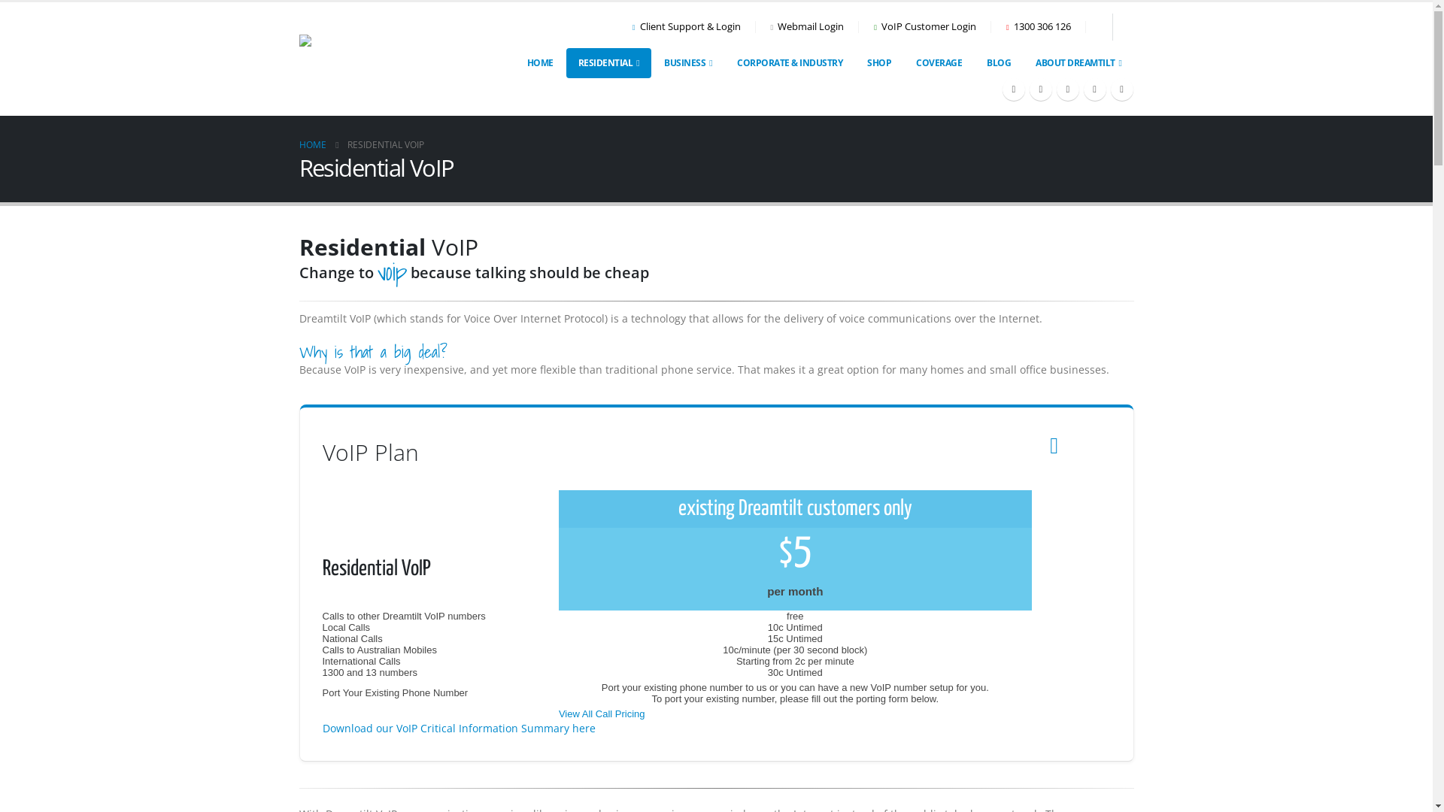 Image resolution: width=1444 pixels, height=812 pixels. I want to click on CORPORATE & INDUSTRY, so click(790, 63).